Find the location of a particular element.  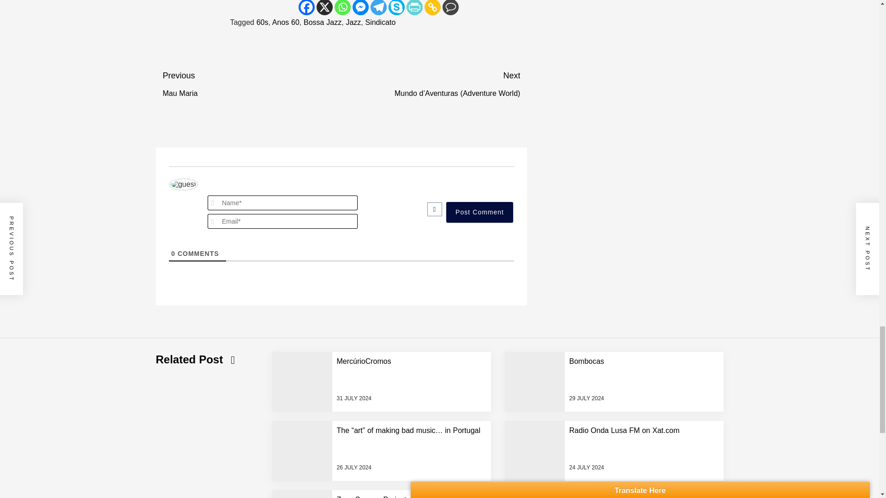

Copy Link is located at coordinates (479, 212).